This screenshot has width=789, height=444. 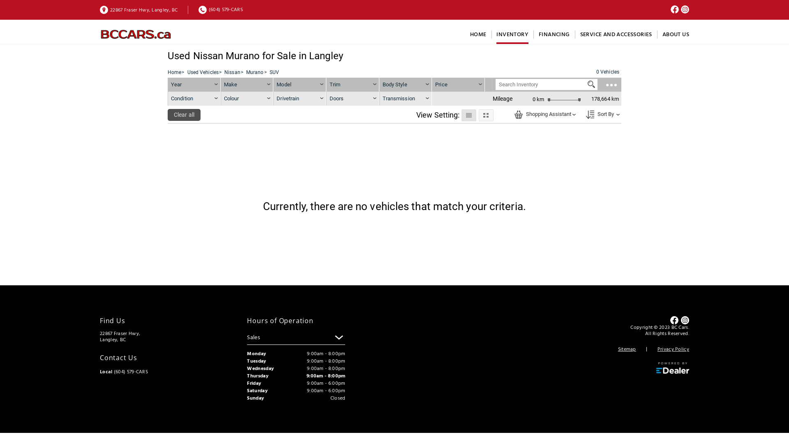 I want to click on https://www.instagram.com/bccars.ca/, so click(x=685, y=12).